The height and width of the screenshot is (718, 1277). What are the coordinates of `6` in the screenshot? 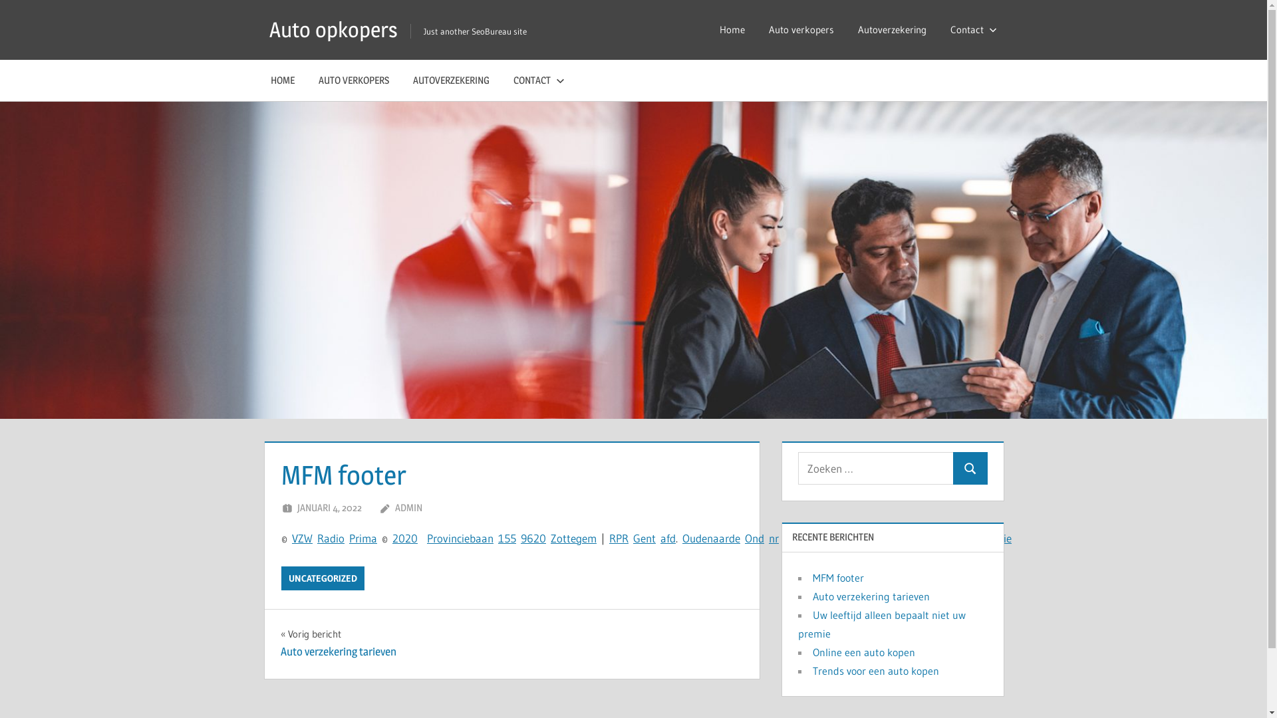 It's located at (530, 538).